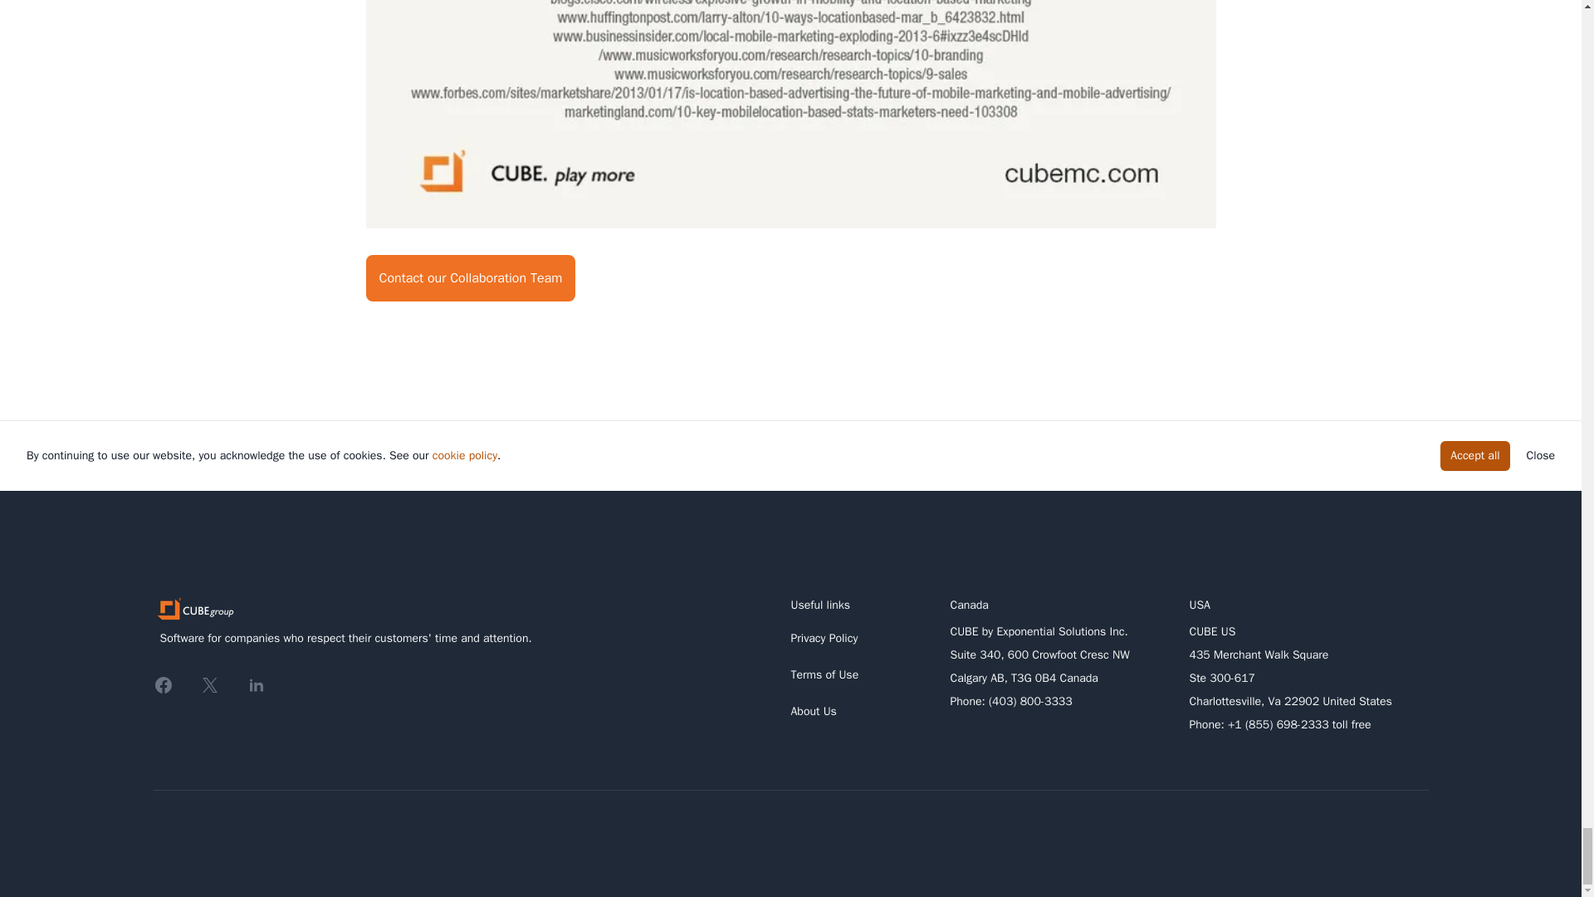 Image resolution: width=1594 pixels, height=897 pixels. I want to click on Privacy Policy, so click(824, 638).